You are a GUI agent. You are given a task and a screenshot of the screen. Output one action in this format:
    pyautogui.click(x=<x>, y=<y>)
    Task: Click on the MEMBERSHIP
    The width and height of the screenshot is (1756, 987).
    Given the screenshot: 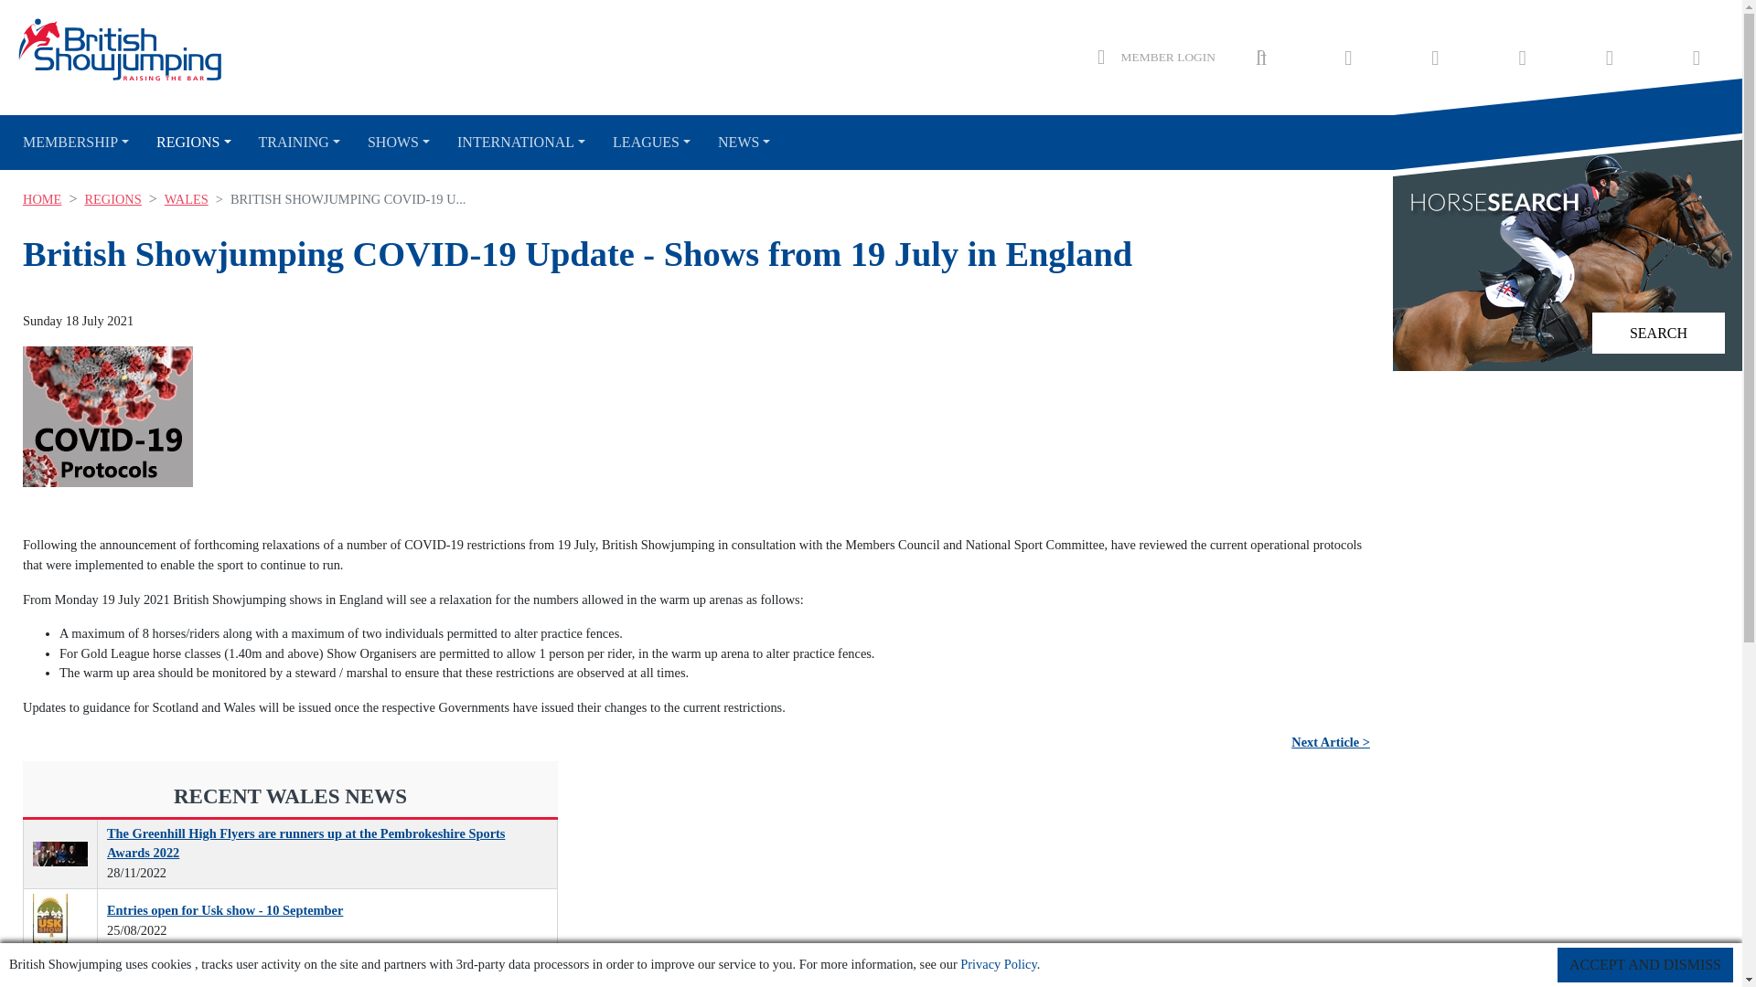 What is the action you would take?
    pyautogui.click(x=76, y=143)
    